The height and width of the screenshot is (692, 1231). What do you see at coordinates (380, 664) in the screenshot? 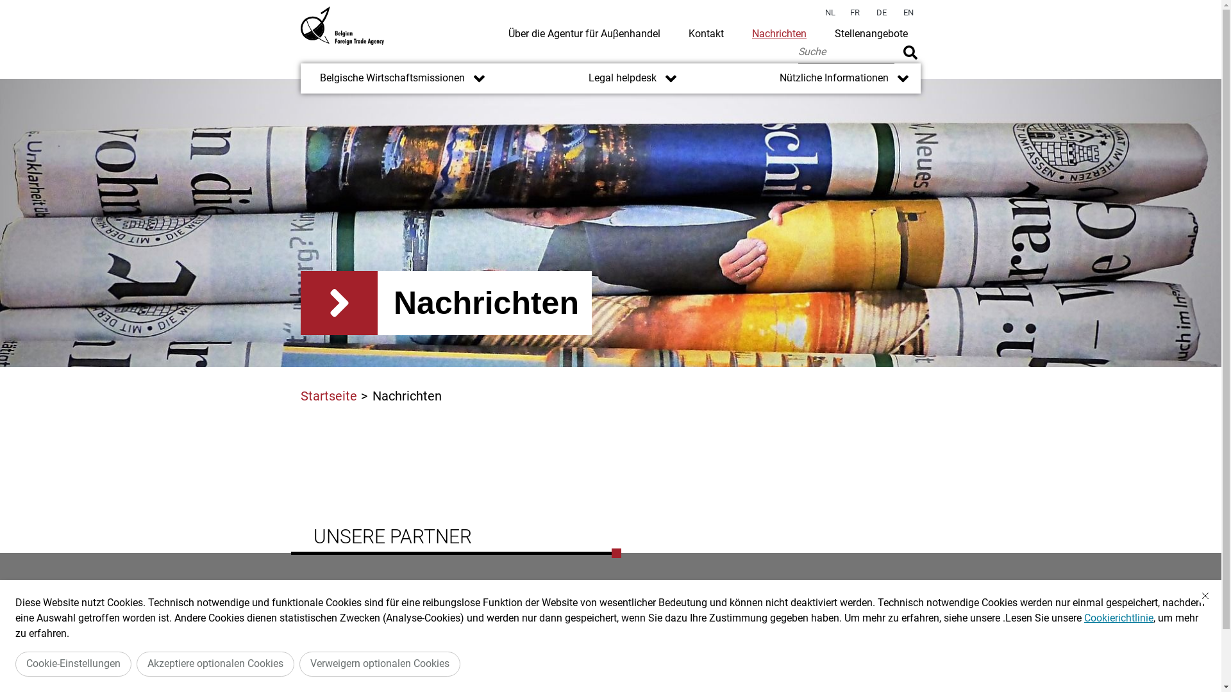
I see `Verweigern optionalen Cookies` at bounding box center [380, 664].